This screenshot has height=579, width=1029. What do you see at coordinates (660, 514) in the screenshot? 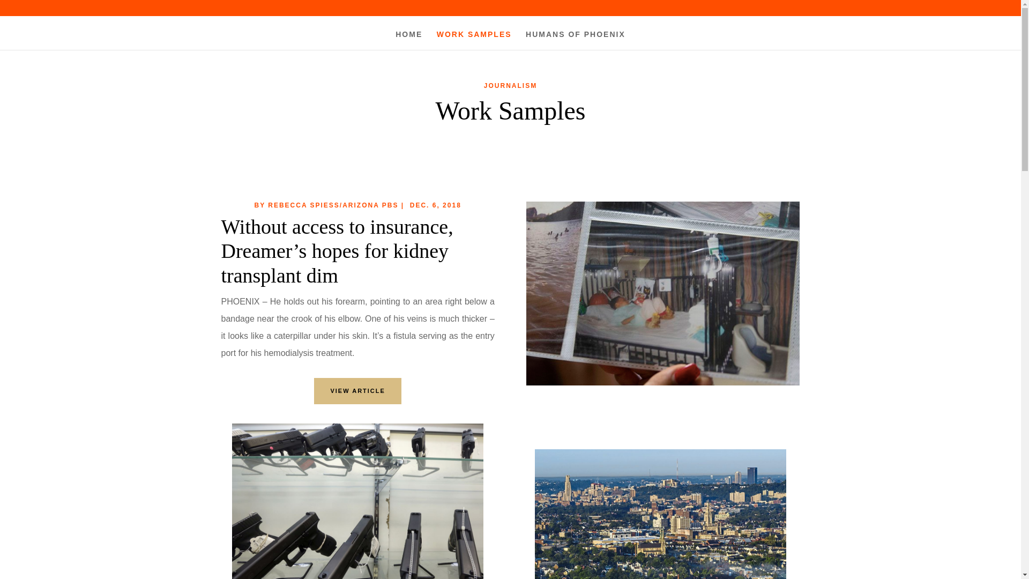
I see `Screen Shot 2022-09-05 at 3.01.38 PM` at bounding box center [660, 514].